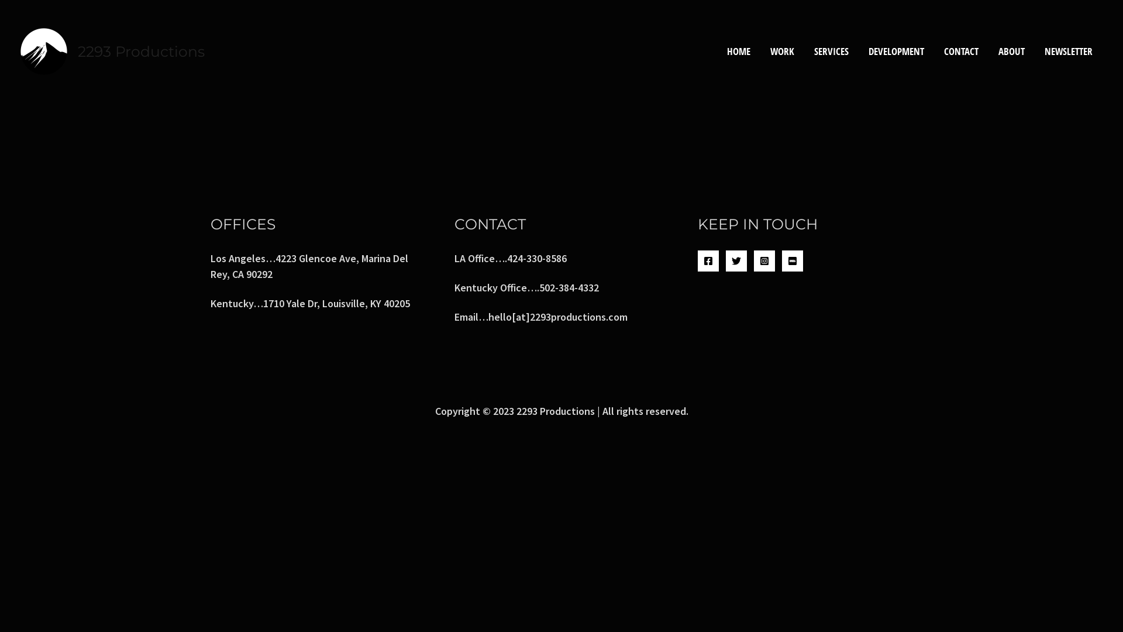 This screenshot has width=1123, height=632. I want to click on WORK, so click(783, 51).